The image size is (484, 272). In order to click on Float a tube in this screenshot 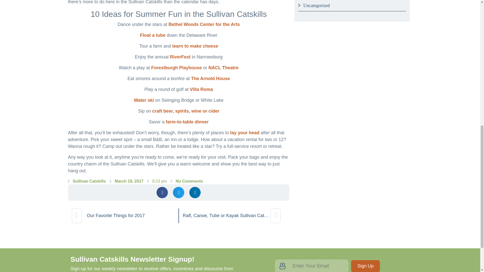, I will do `click(153, 35)`.